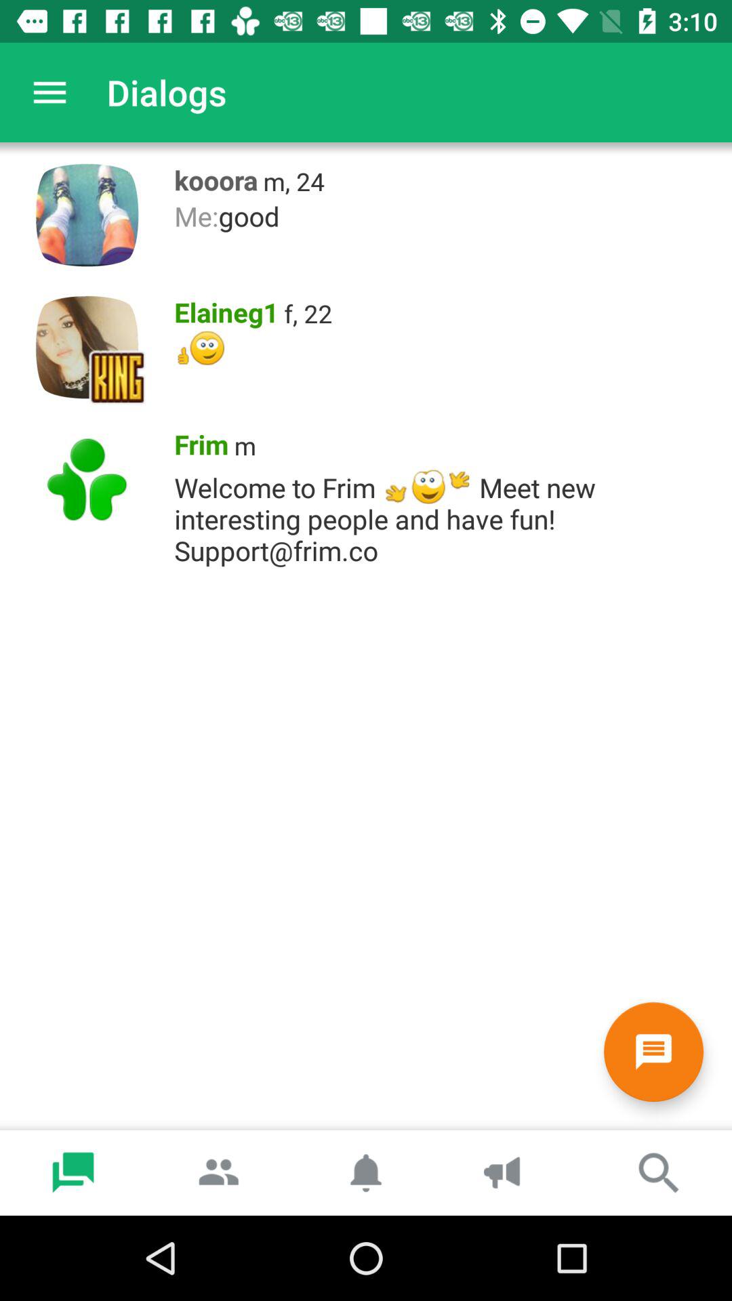 The width and height of the screenshot is (732, 1301). Describe the element at coordinates (446, 215) in the screenshot. I see `tap item above the elaineg1 icon` at that location.